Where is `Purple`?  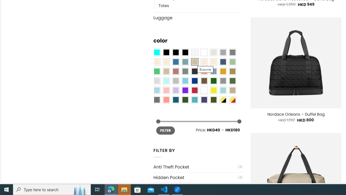 Purple is located at coordinates (185, 90).